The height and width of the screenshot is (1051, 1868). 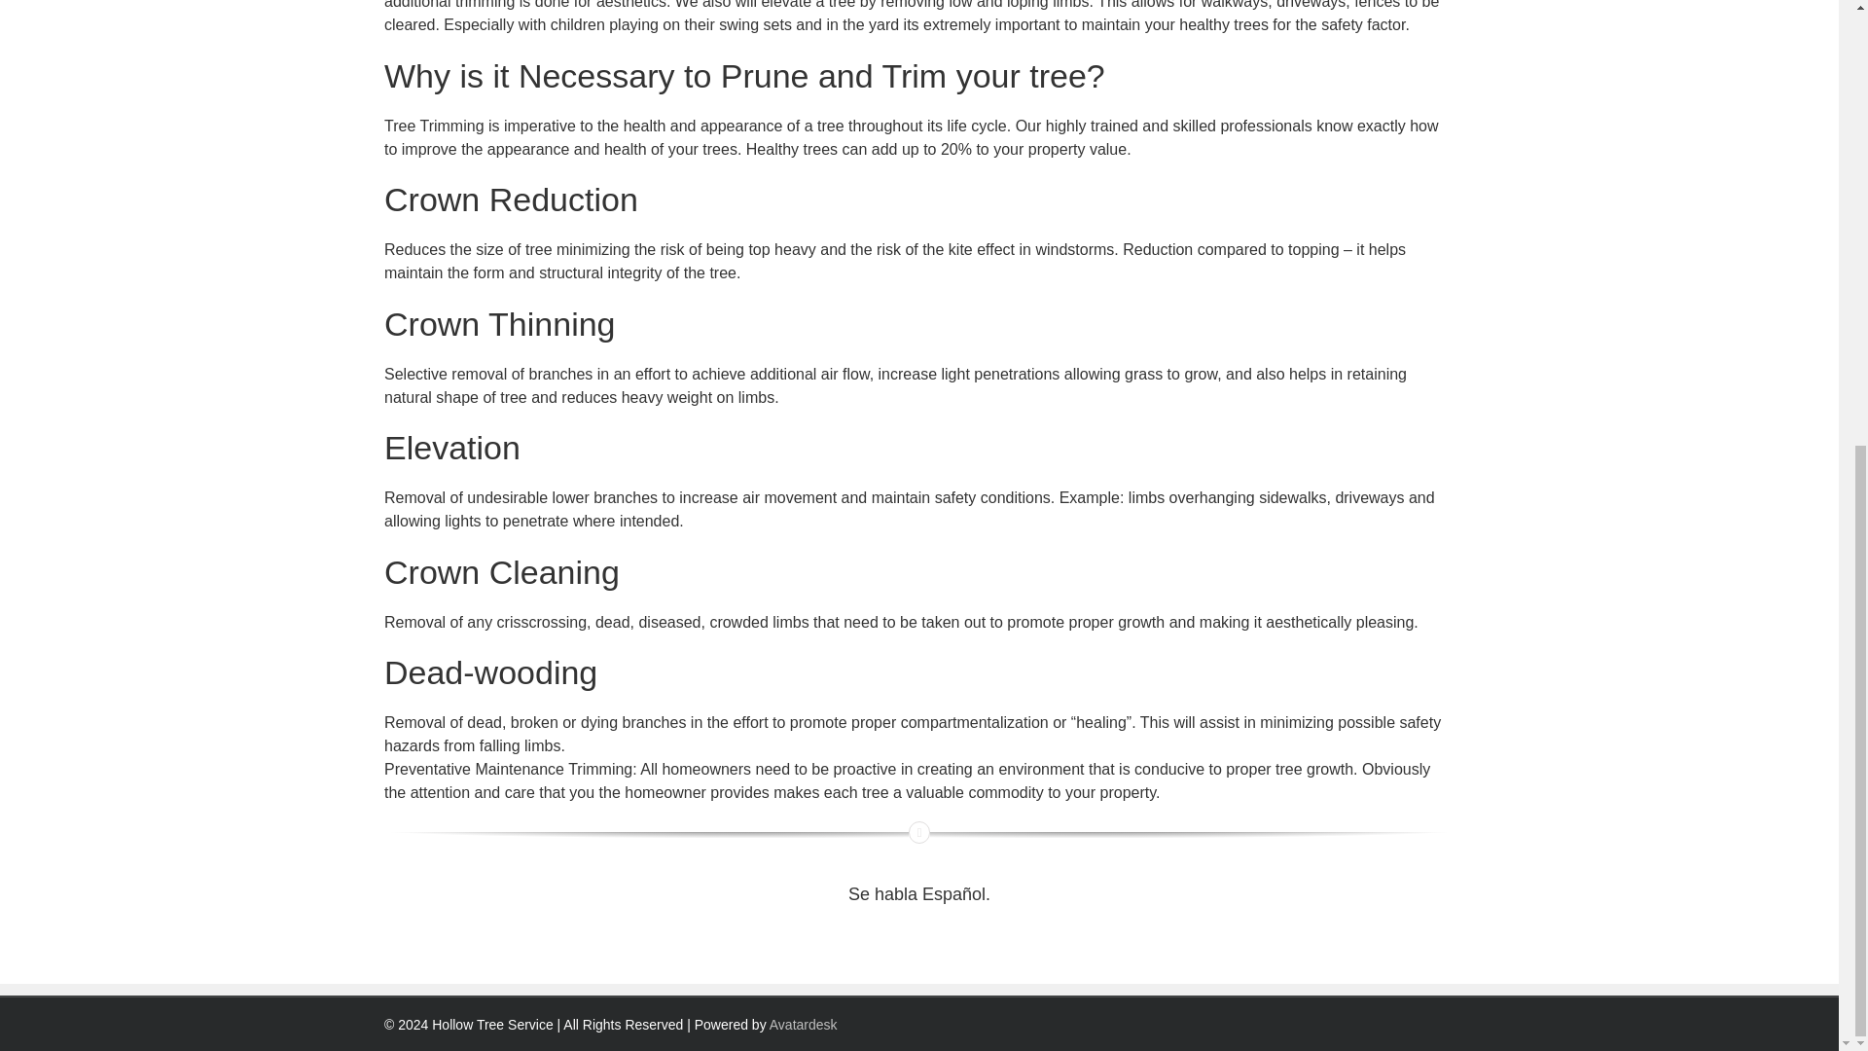 I want to click on Avatardesk, so click(x=804, y=1024).